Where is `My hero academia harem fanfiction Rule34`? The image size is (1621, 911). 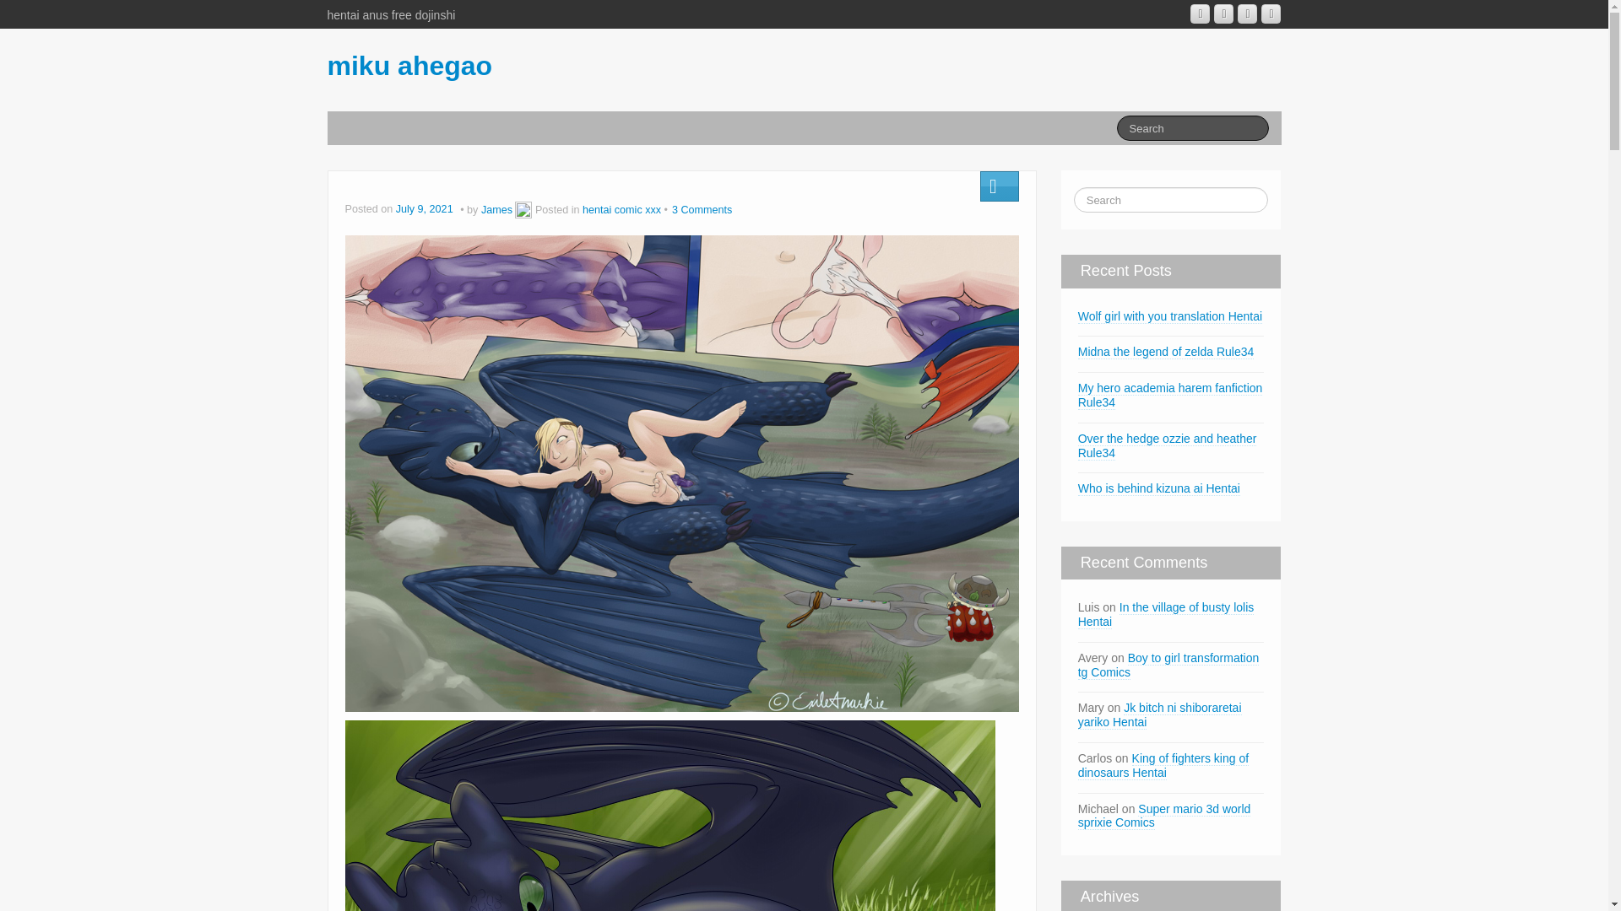 My hero academia harem fanfiction Rule34 is located at coordinates (1170, 396).